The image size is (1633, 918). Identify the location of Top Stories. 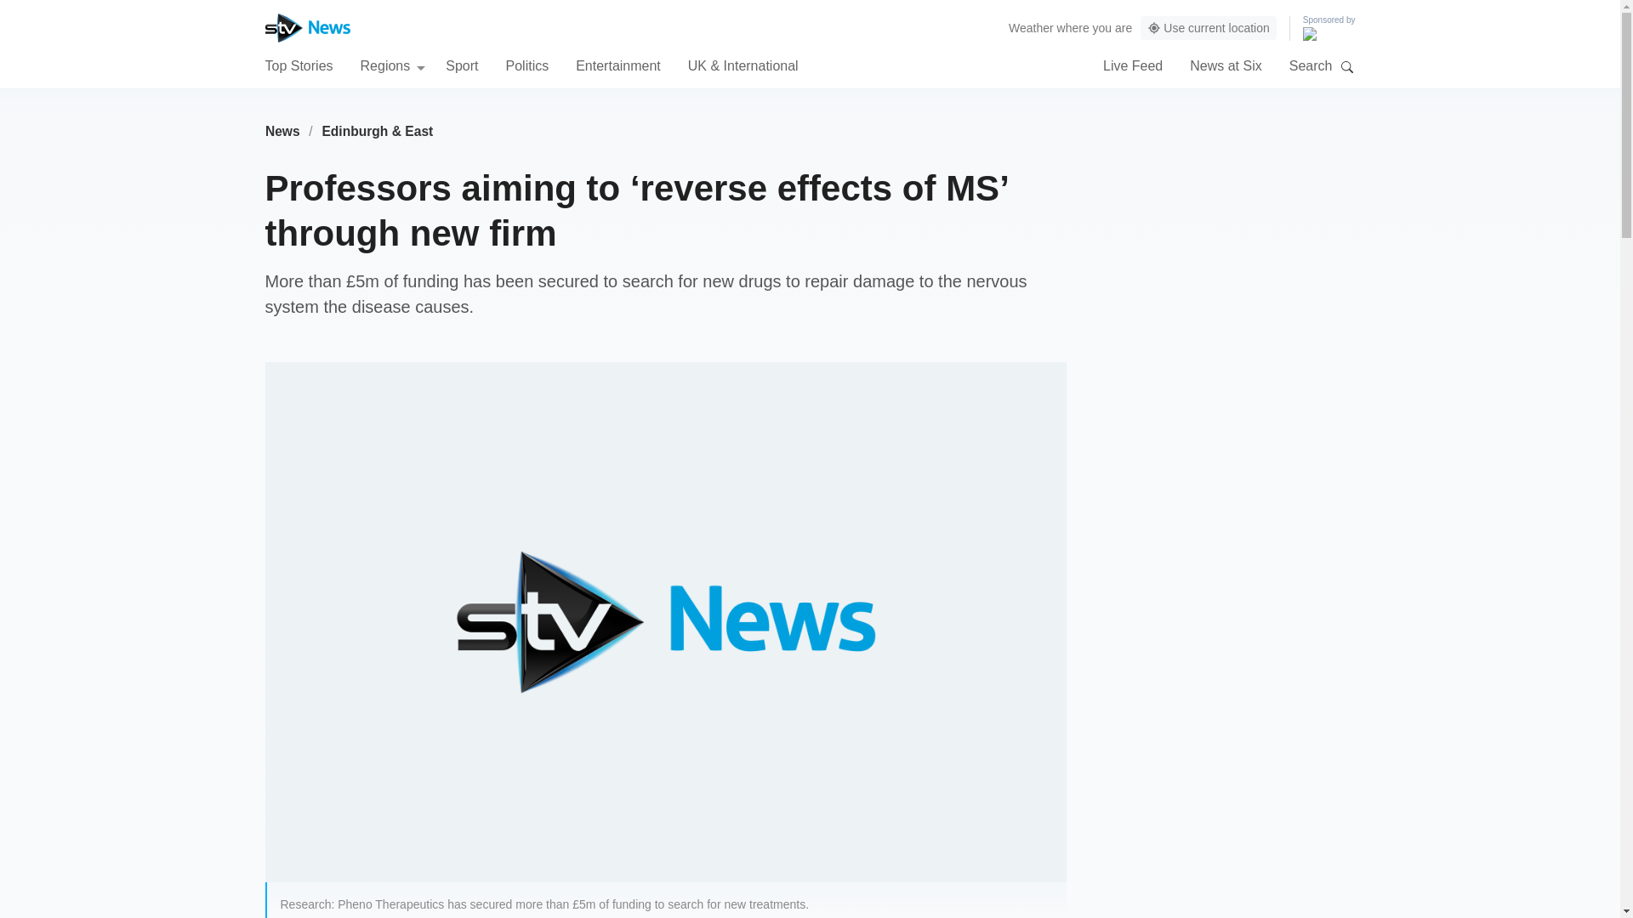
(299, 65).